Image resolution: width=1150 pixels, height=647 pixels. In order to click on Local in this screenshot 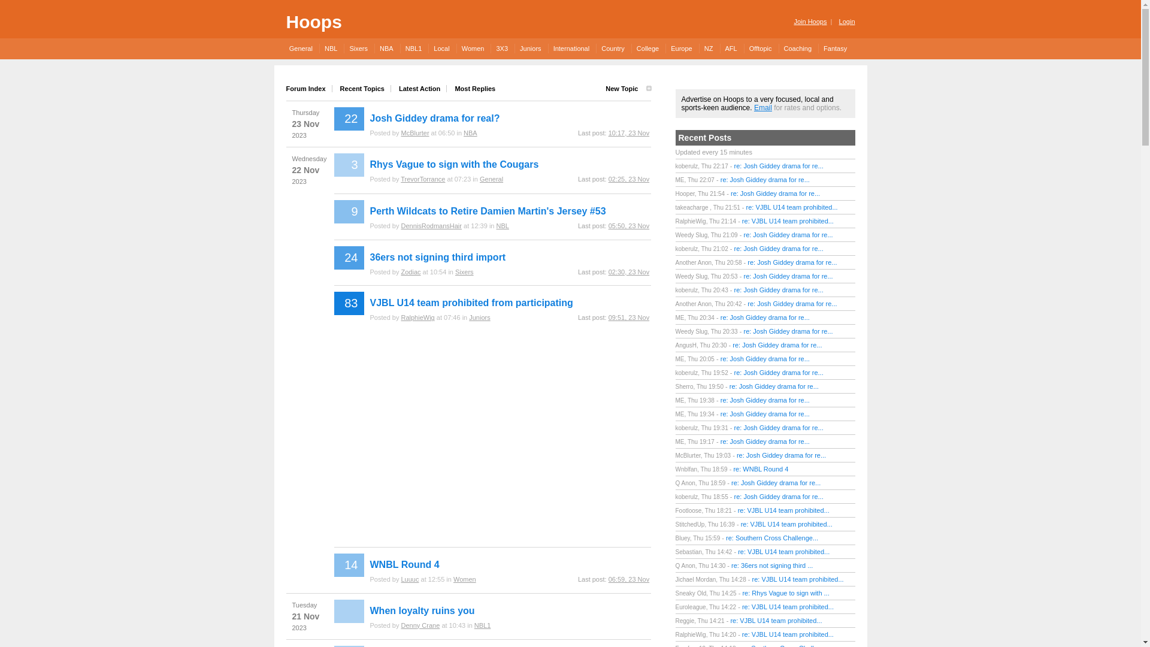, I will do `click(441, 49)`.